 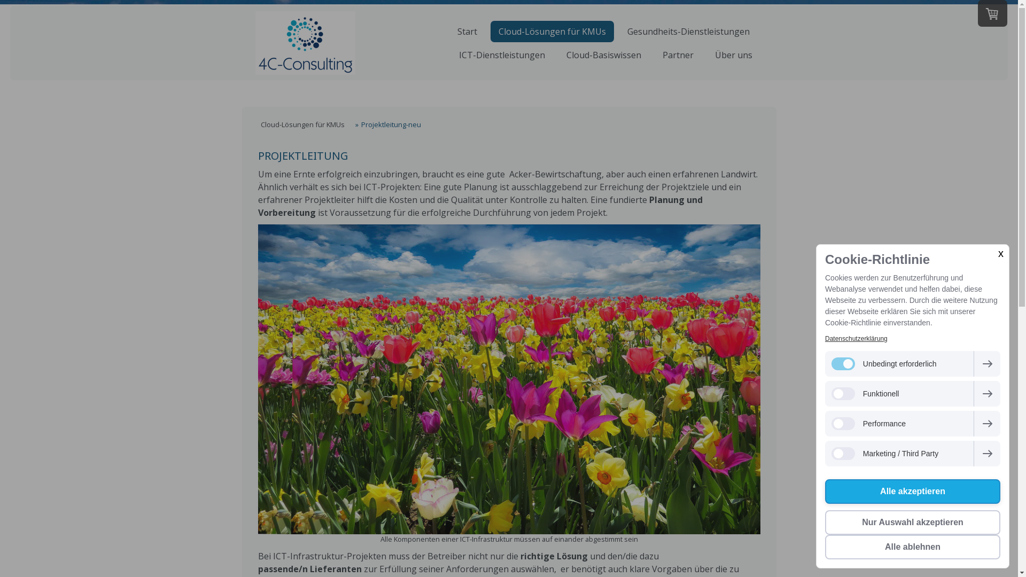 I want to click on ICT-Dienstleistungen, so click(x=502, y=55).